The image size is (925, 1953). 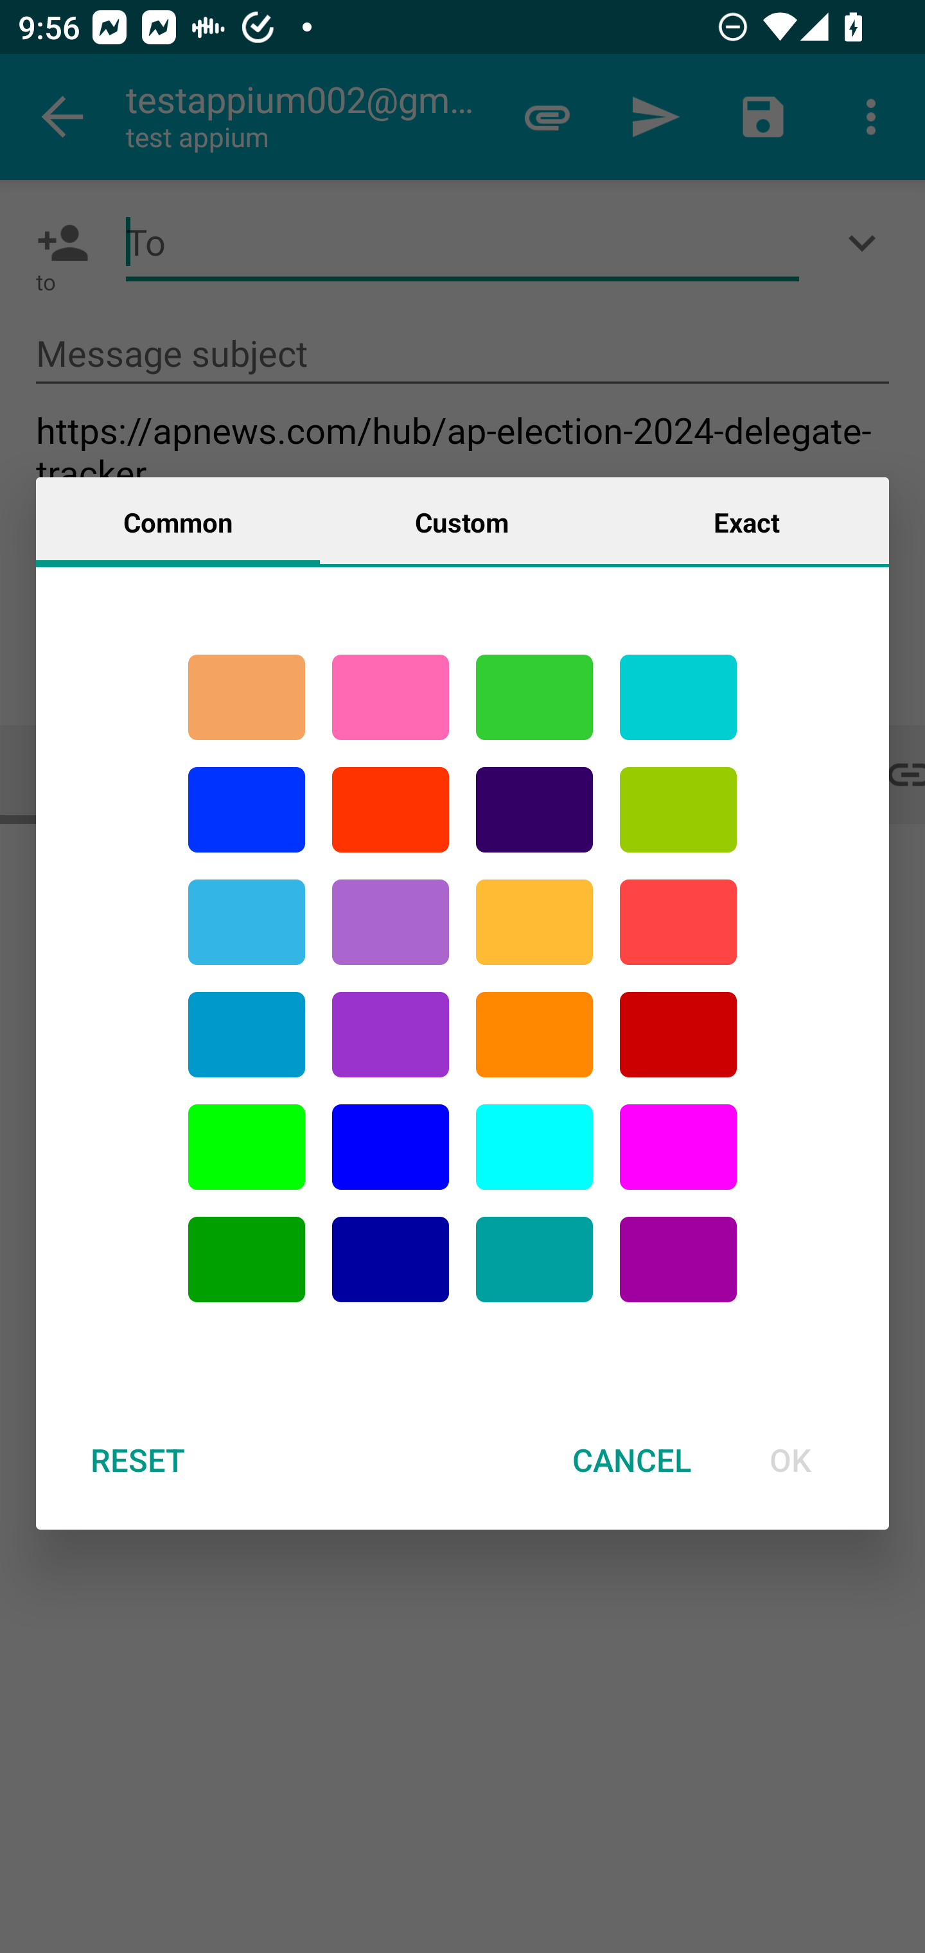 I want to click on Cyan, so click(x=534, y=1259).